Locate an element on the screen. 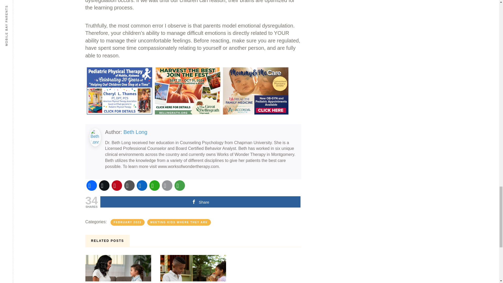  Pinterest is located at coordinates (117, 186).